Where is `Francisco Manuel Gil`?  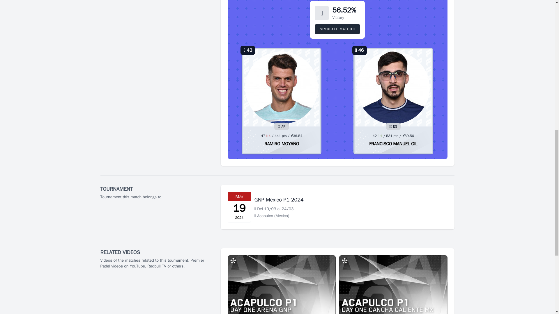 Francisco Manuel Gil is located at coordinates (393, 88).